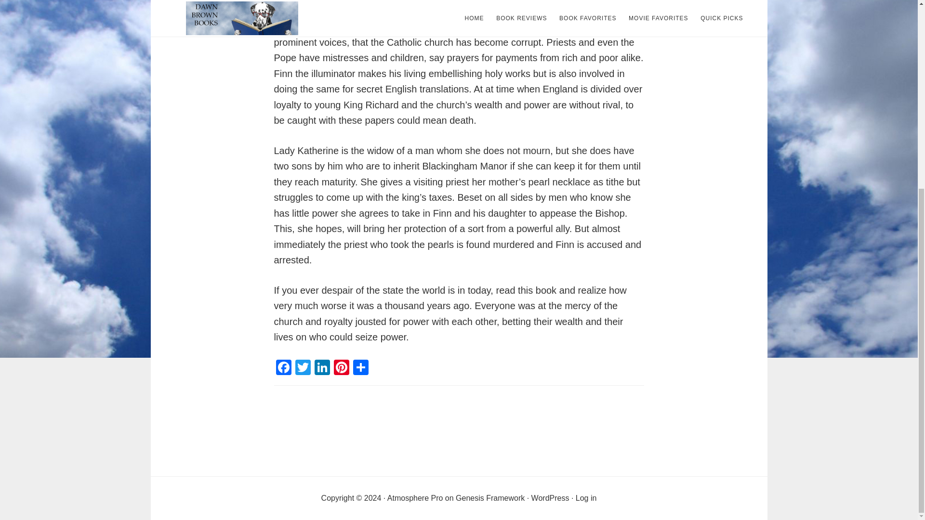 This screenshot has height=520, width=925. Describe the element at coordinates (322, 369) in the screenshot. I see `LinkedIn` at that location.